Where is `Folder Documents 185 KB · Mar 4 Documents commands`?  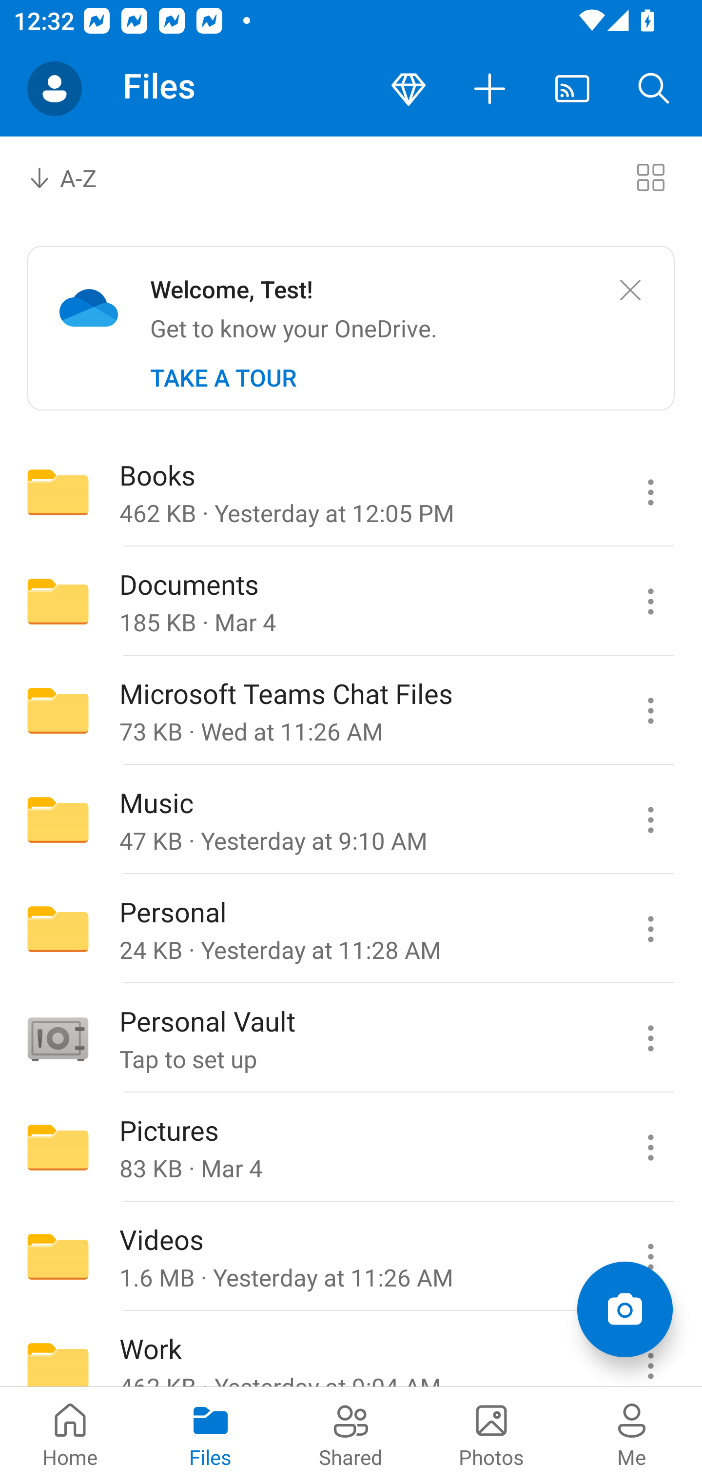
Folder Documents 185 KB · Mar 4 Documents commands is located at coordinates (351, 602).